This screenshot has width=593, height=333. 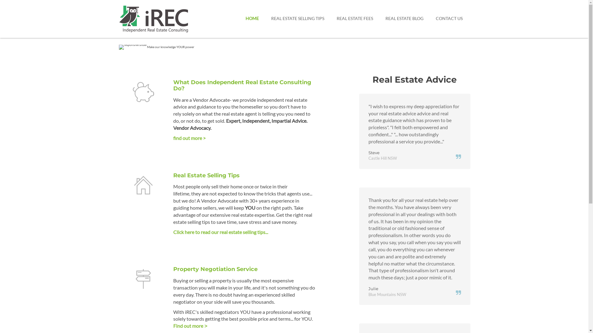 I want to click on REAL ESTATE SELLING TIPS, so click(x=297, y=18).